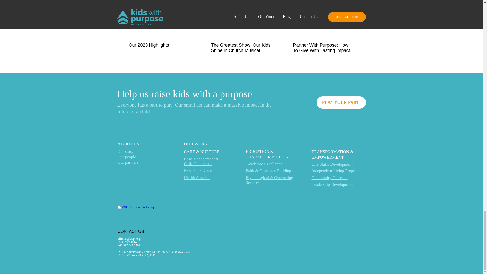 The height and width of the screenshot is (274, 487). I want to click on Our story, so click(126, 151).